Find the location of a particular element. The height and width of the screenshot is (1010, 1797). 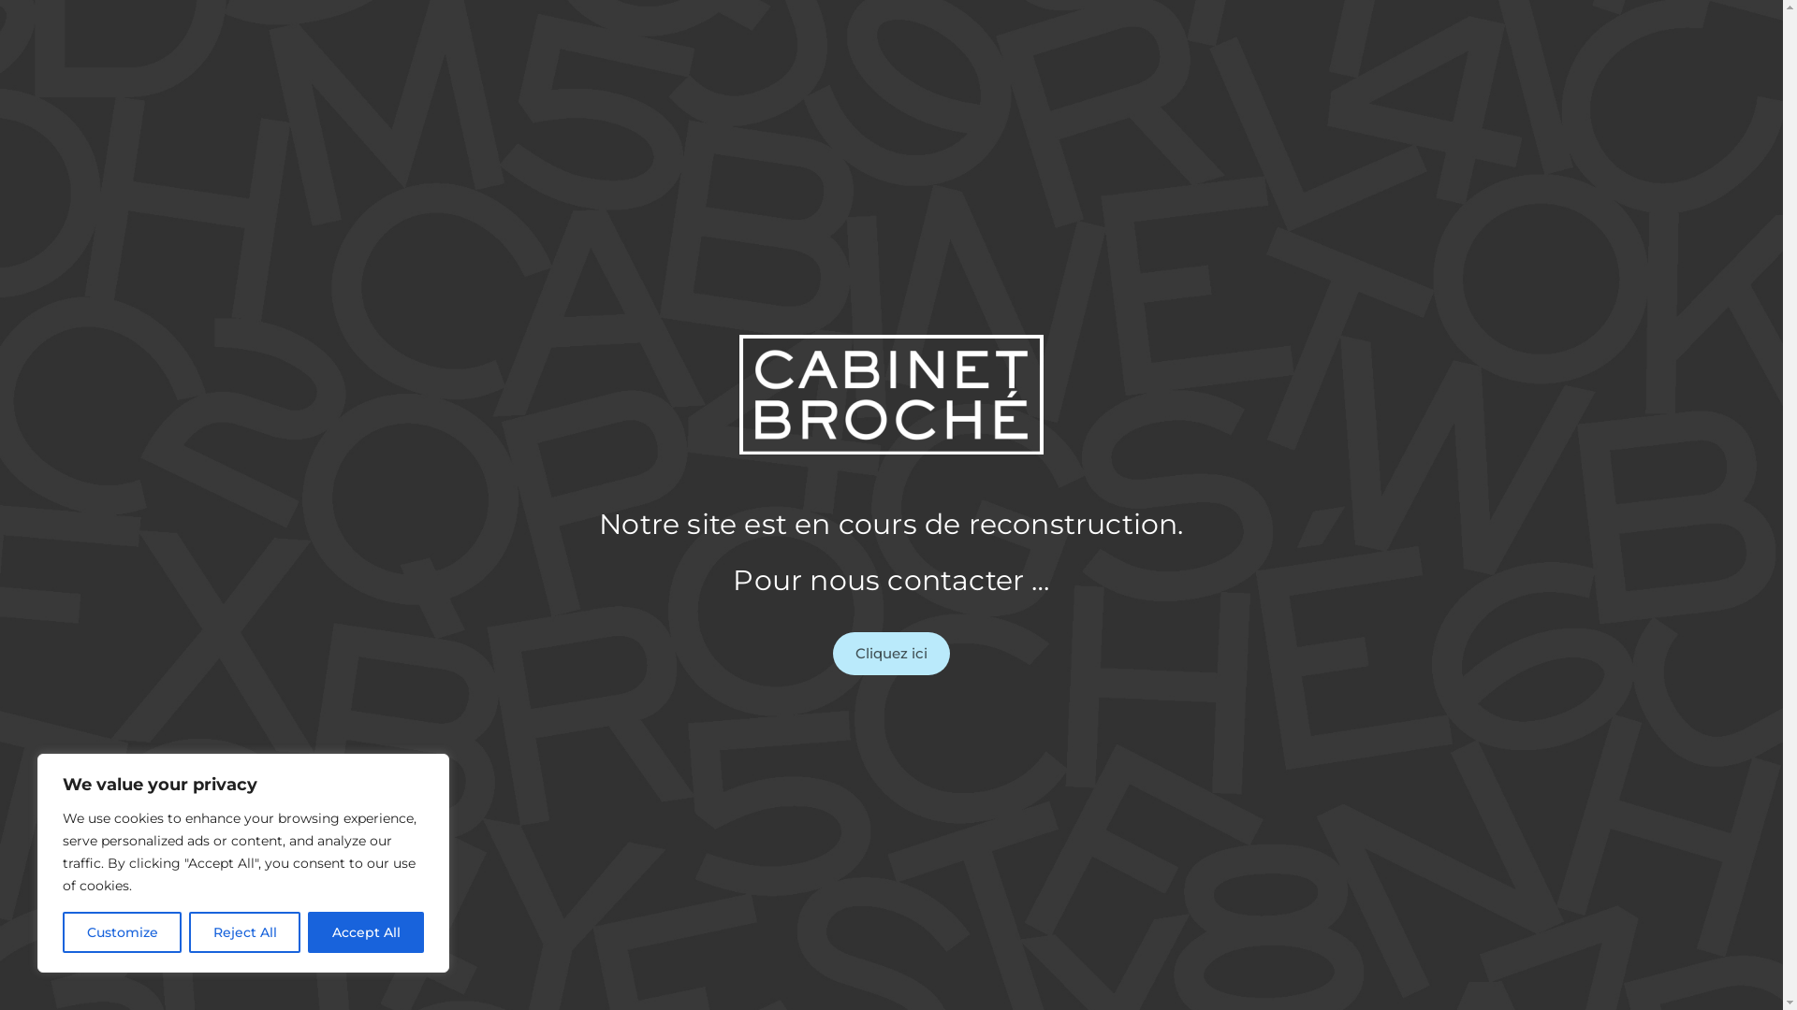

Accept All is located at coordinates (366, 932).